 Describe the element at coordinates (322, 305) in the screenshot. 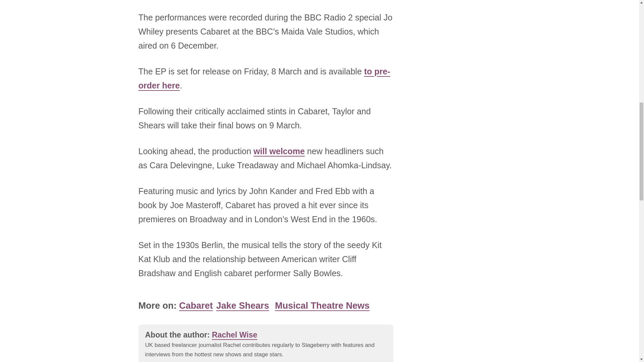

I see `Musical Theatre News` at that location.